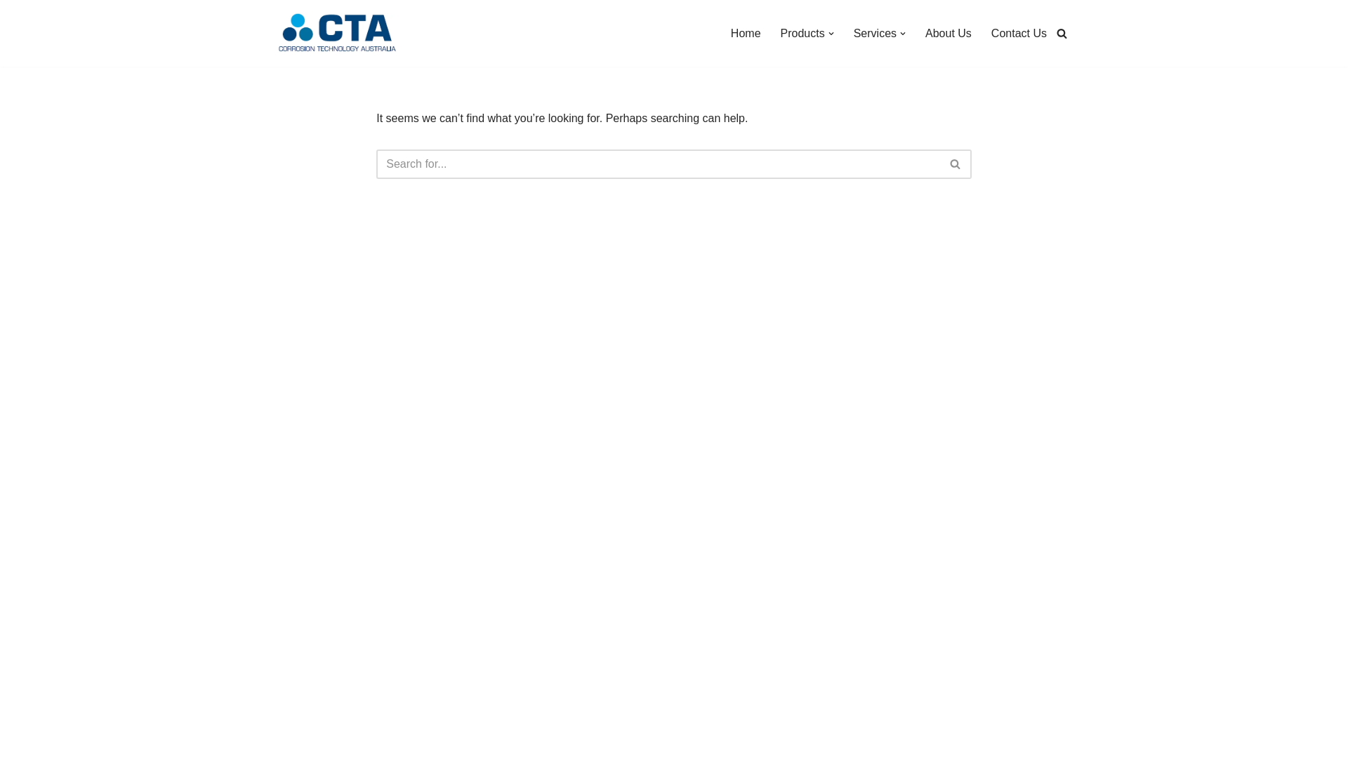 The height and width of the screenshot is (758, 1348). What do you see at coordinates (399, 740) in the screenshot?
I see `WordPress` at bounding box center [399, 740].